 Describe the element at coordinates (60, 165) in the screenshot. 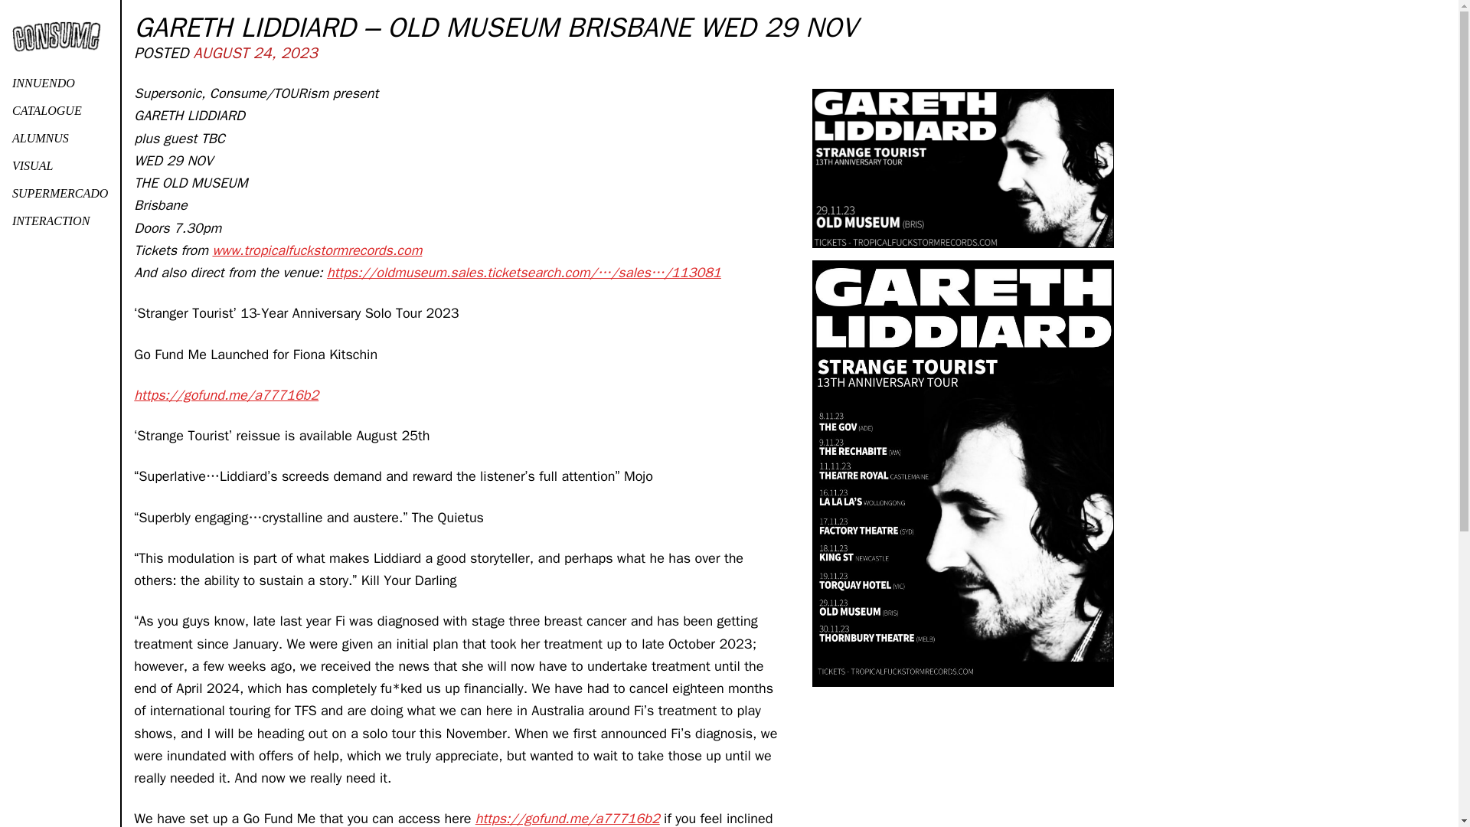

I see `VISUAL` at that location.